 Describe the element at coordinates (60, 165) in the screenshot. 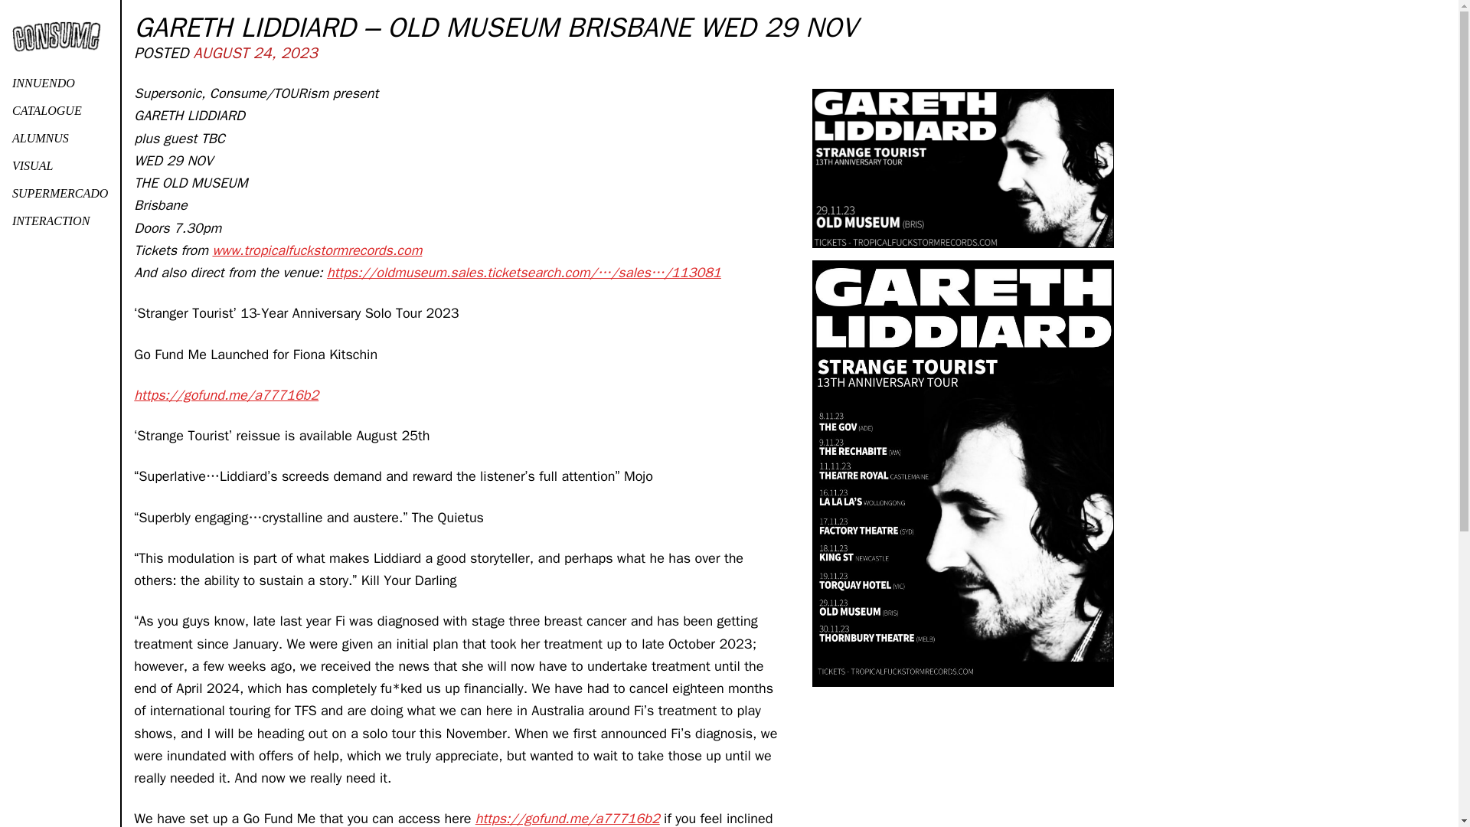

I see `VISUAL` at that location.